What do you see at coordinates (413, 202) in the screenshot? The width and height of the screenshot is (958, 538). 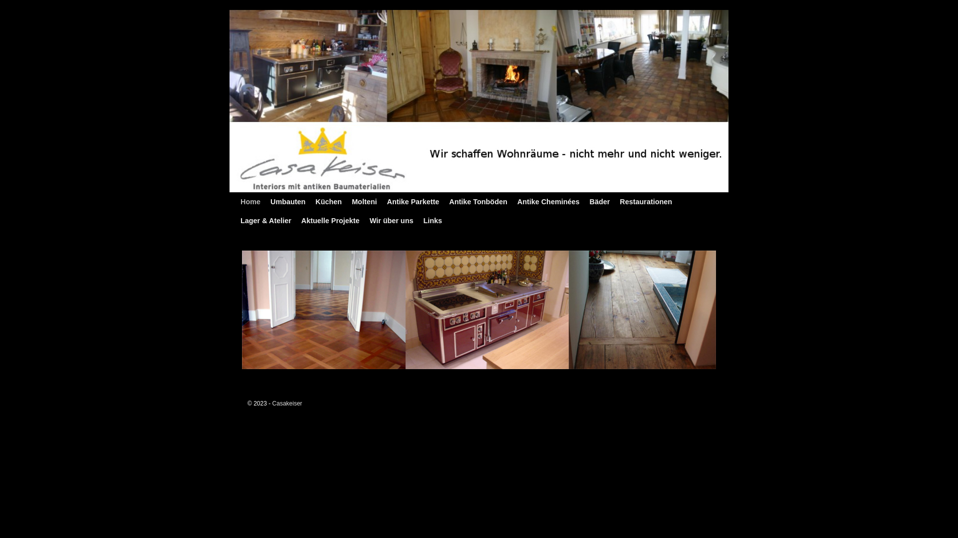 I see `Antike Parkette` at bounding box center [413, 202].